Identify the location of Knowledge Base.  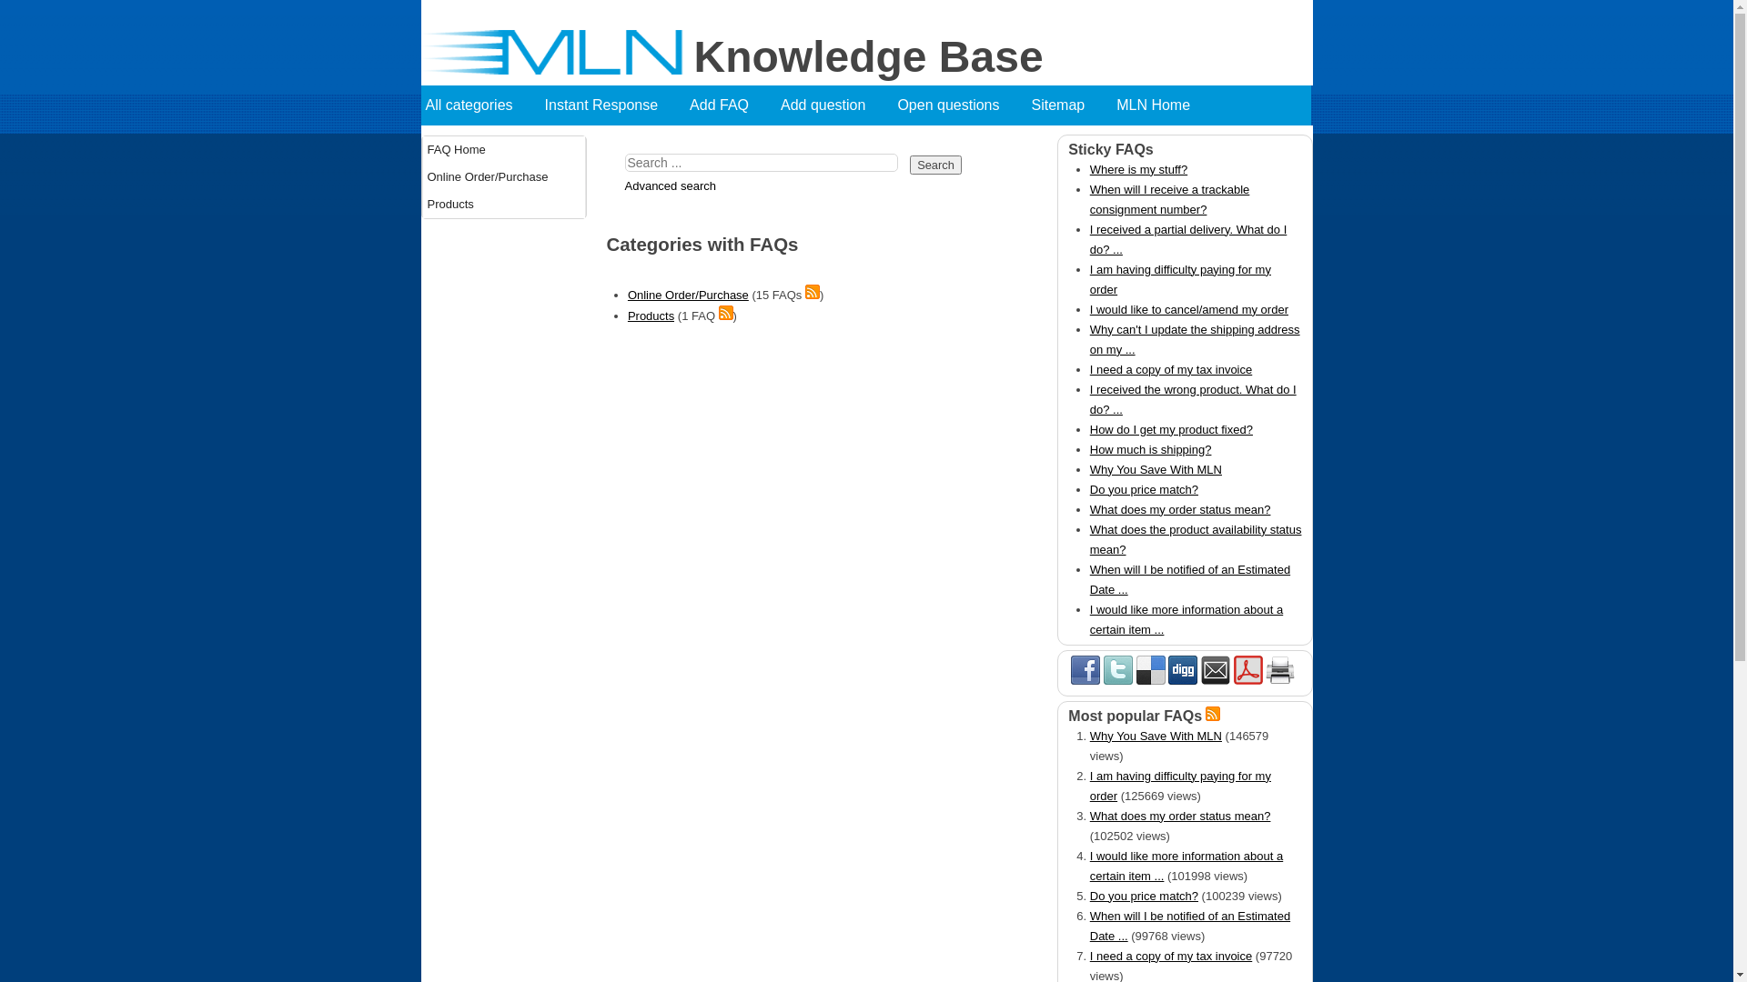
(866, 57).